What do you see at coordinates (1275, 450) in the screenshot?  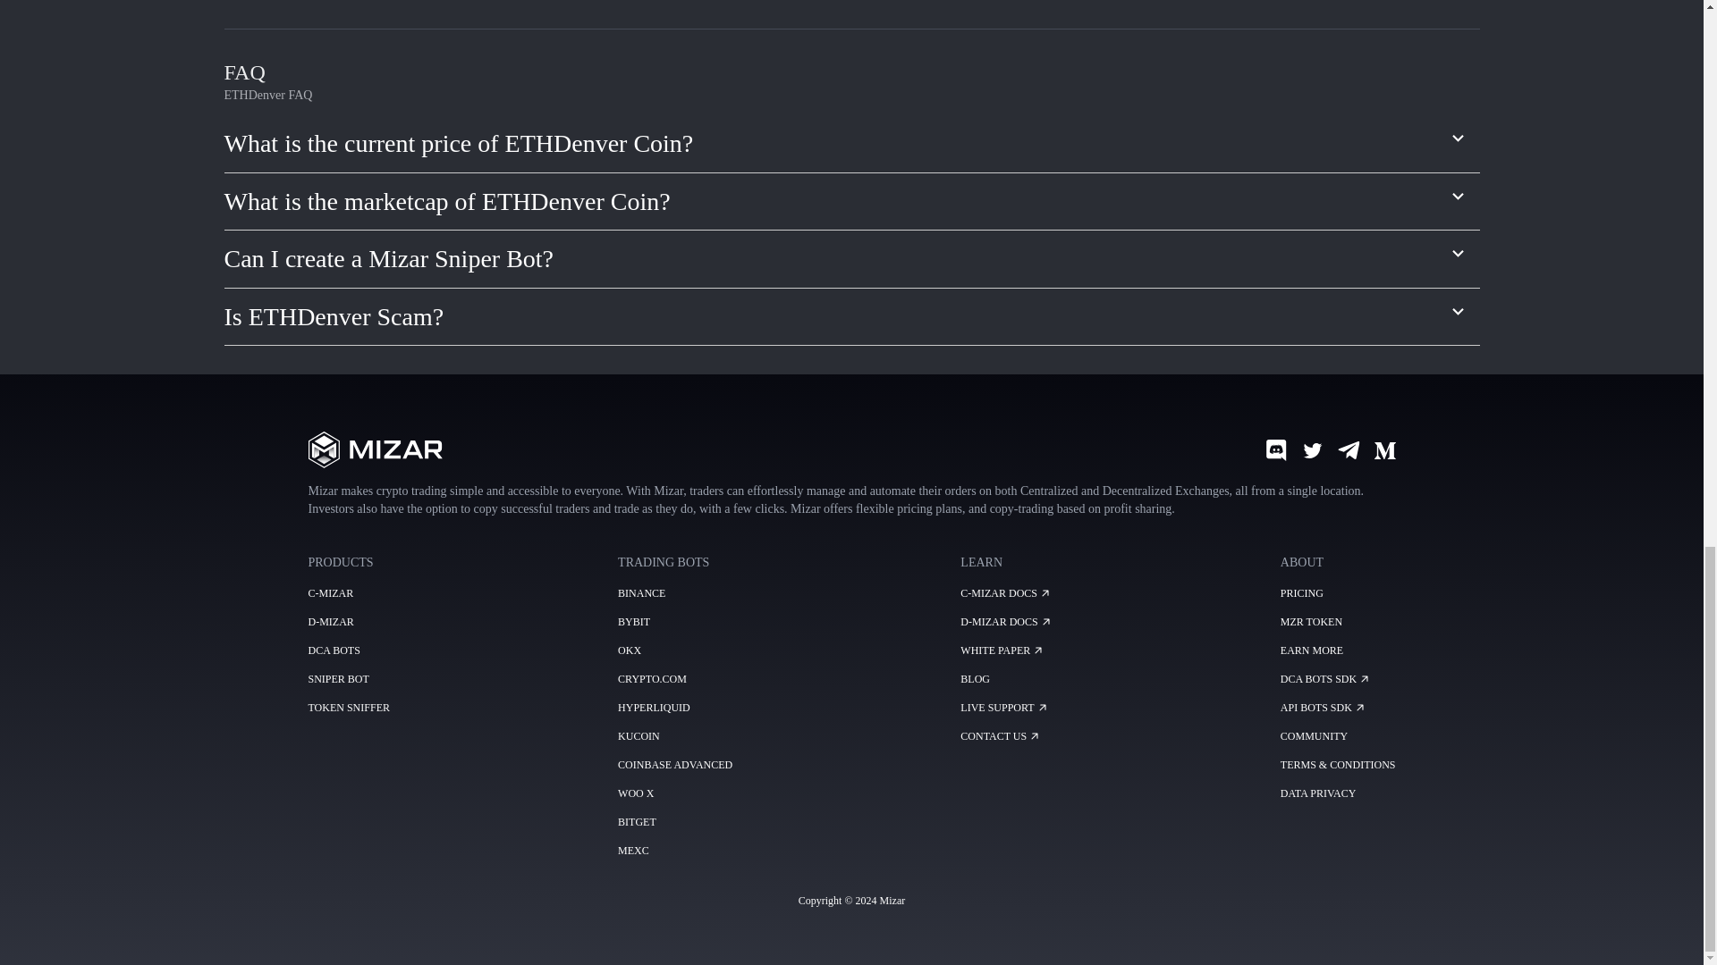 I see `discord` at bounding box center [1275, 450].